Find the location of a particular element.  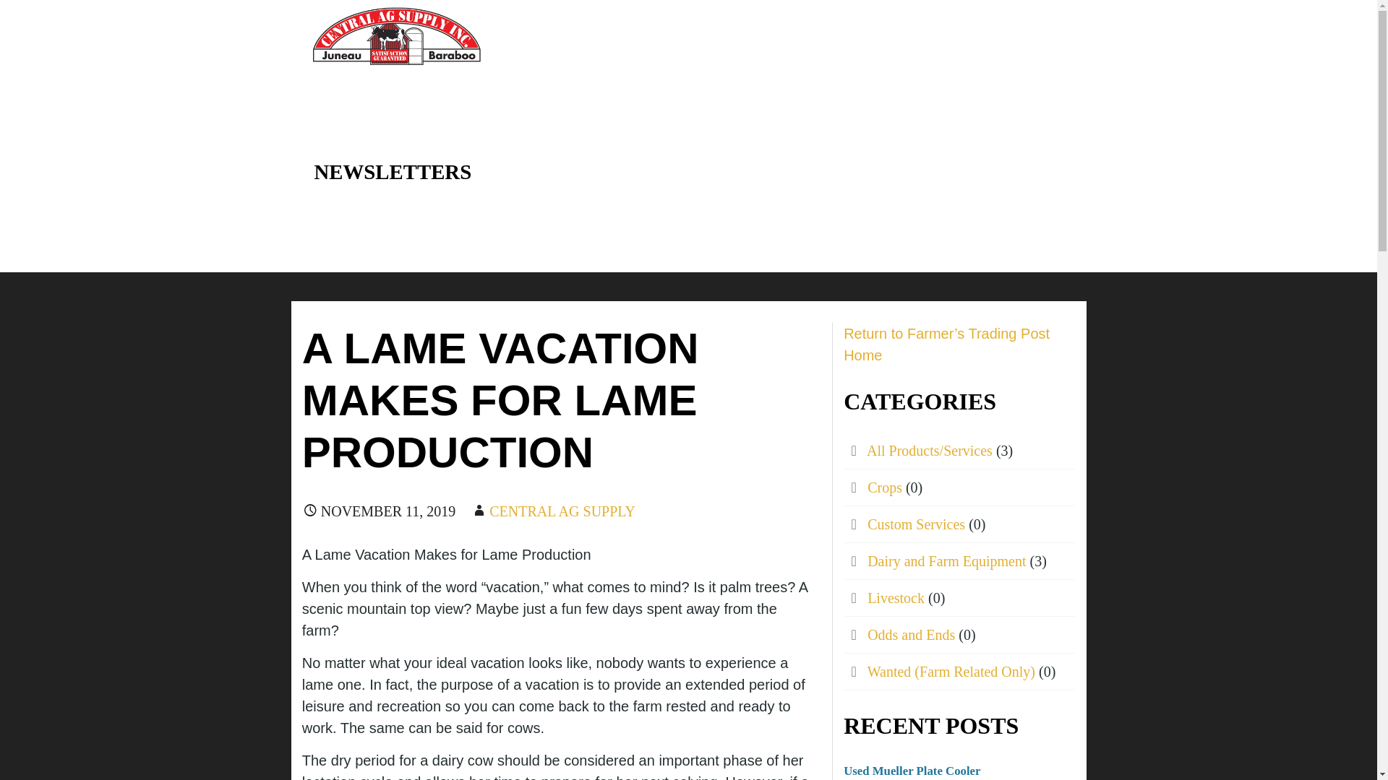

CENTRAL AG SUPPLY SERVICES is located at coordinates (460, 82).